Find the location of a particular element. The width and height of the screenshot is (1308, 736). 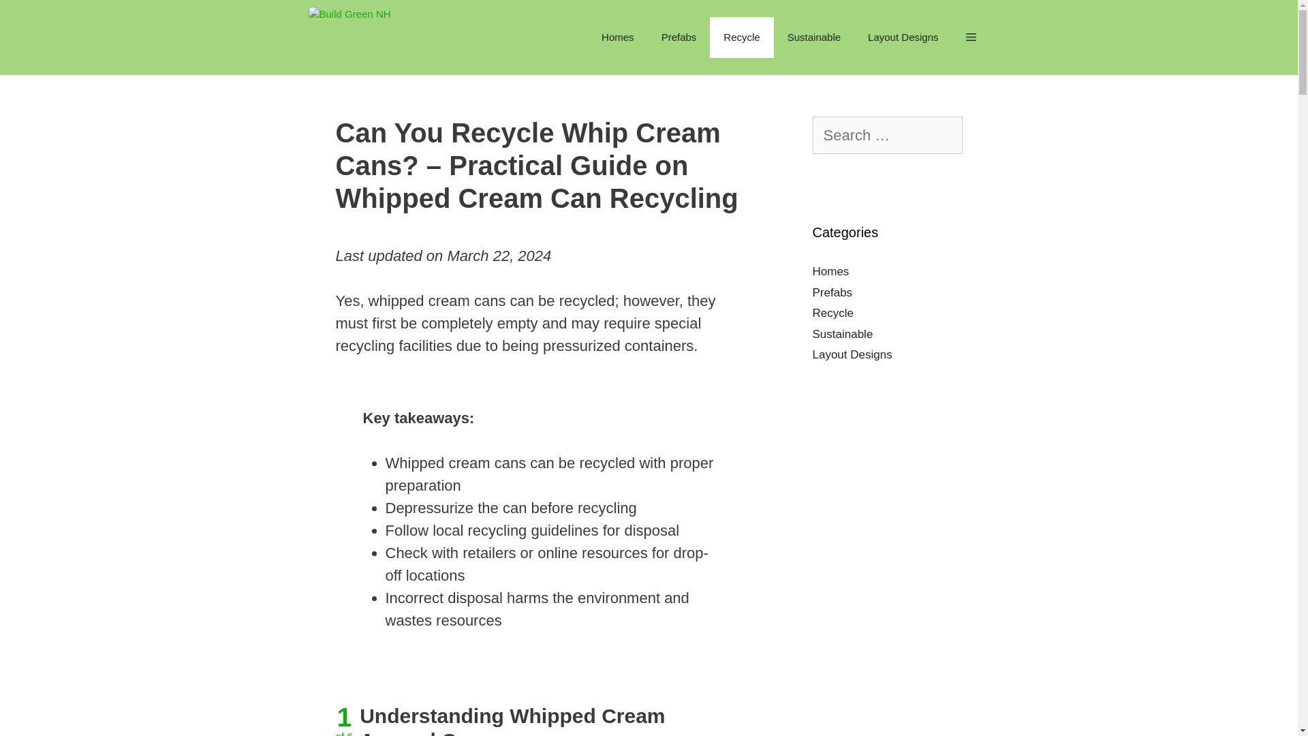

Layout Designs is located at coordinates (903, 37).